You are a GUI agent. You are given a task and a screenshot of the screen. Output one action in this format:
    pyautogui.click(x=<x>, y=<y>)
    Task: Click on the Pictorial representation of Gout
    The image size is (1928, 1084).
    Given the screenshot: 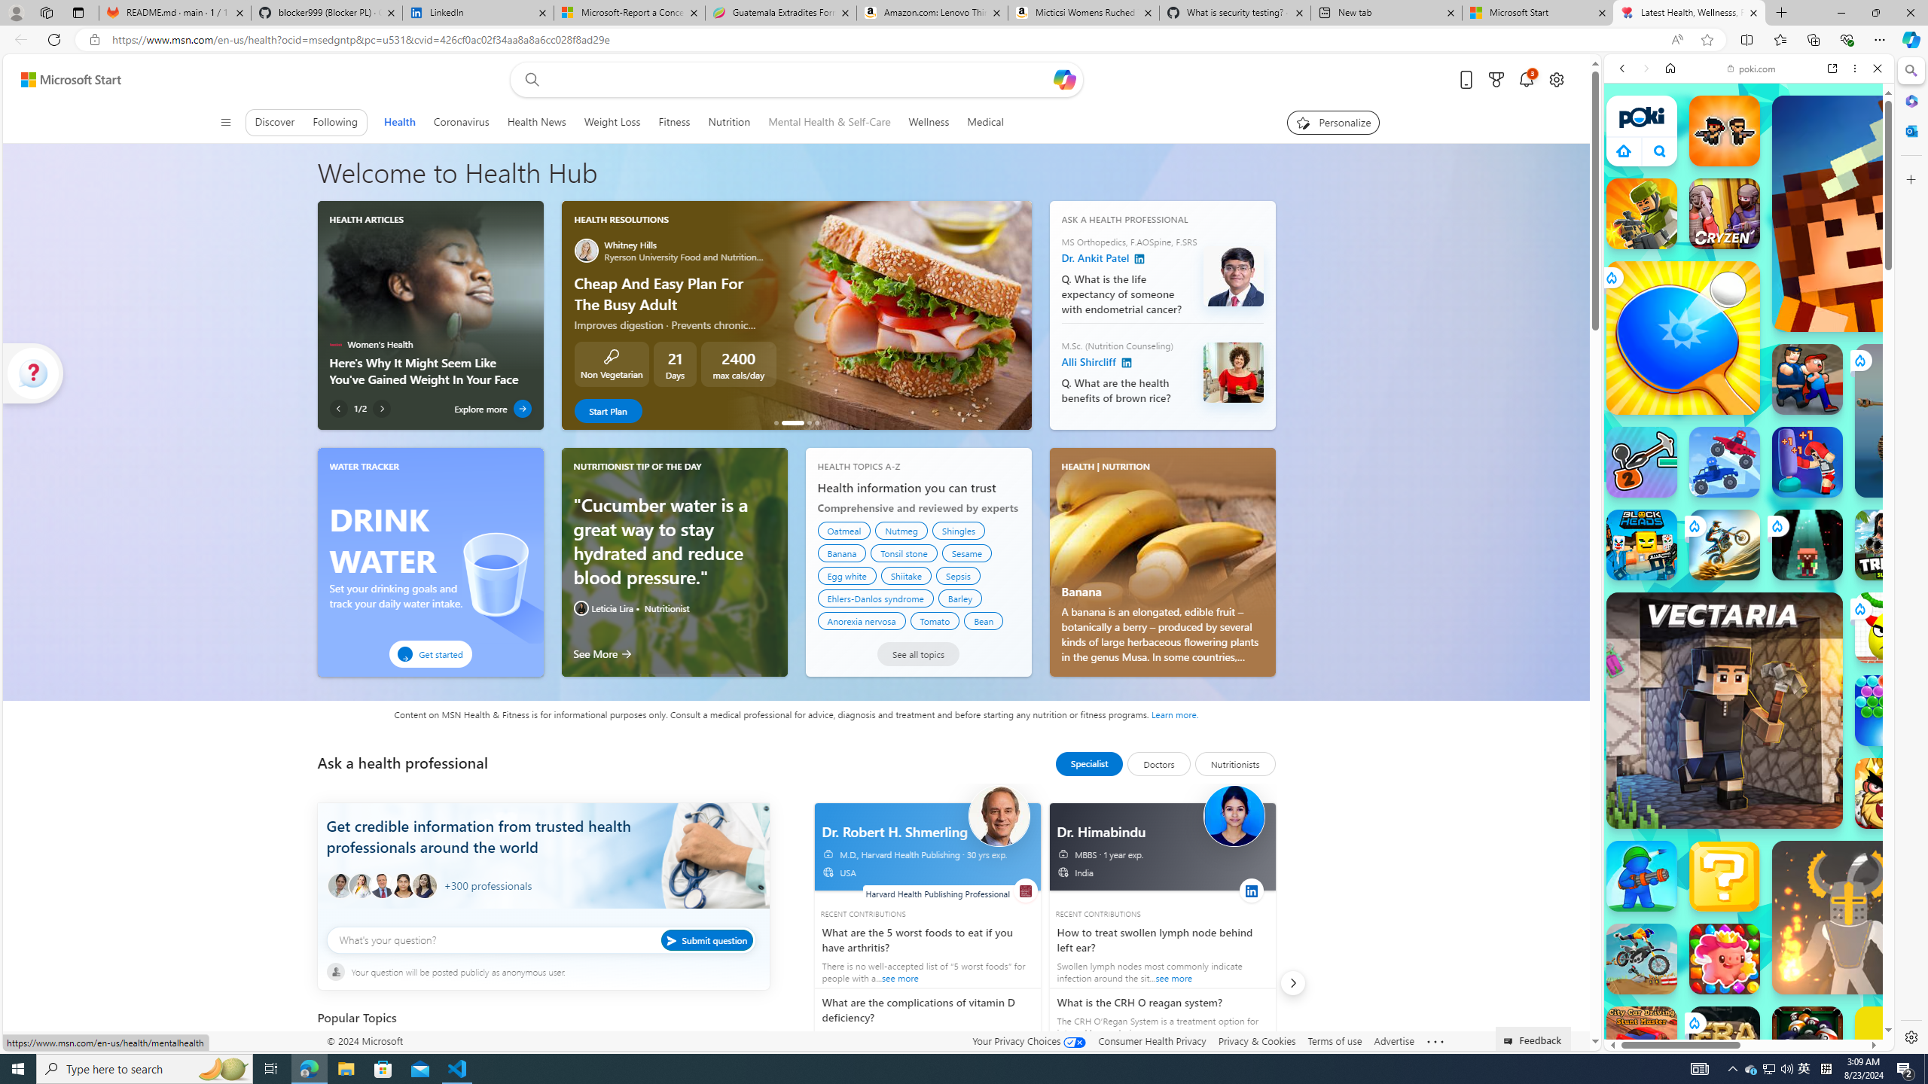 What is the action you would take?
    pyautogui.click(x=587, y=1055)
    